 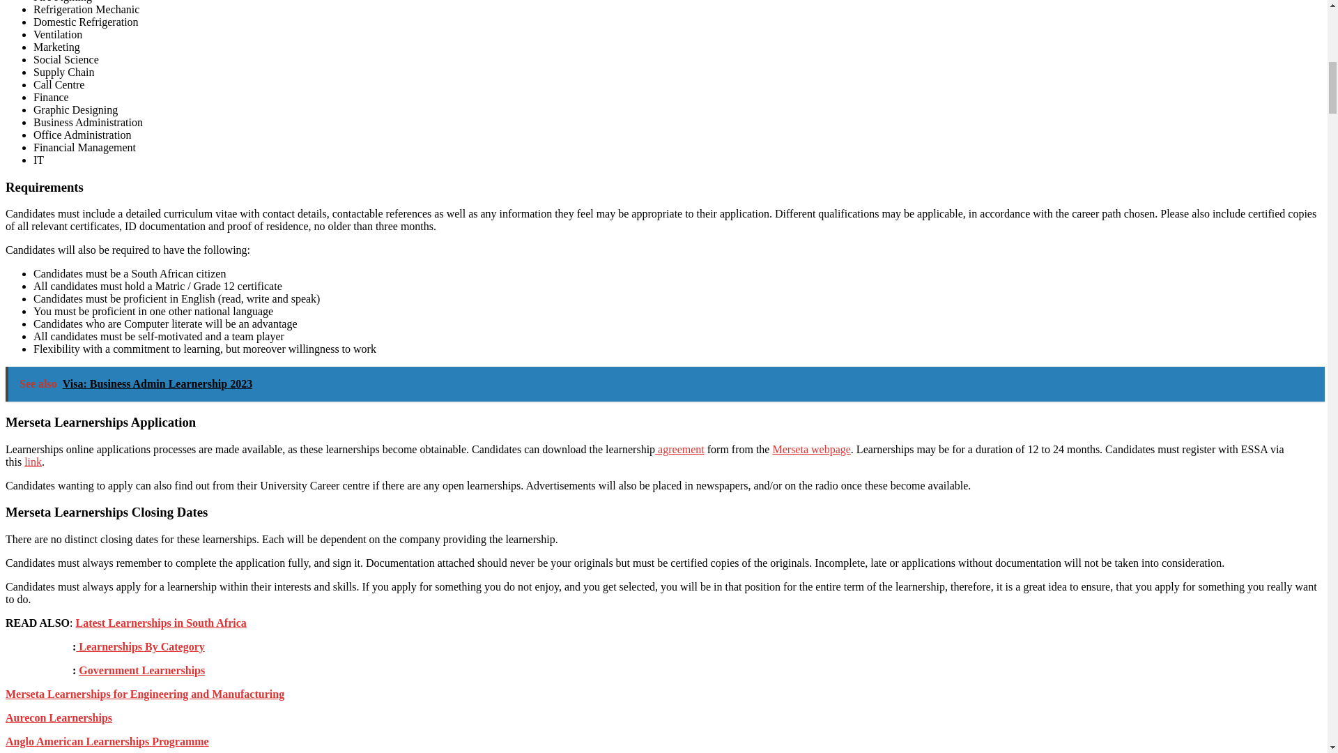 What do you see at coordinates (59, 717) in the screenshot?
I see `Aurecon Learnerships` at bounding box center [59, 717].